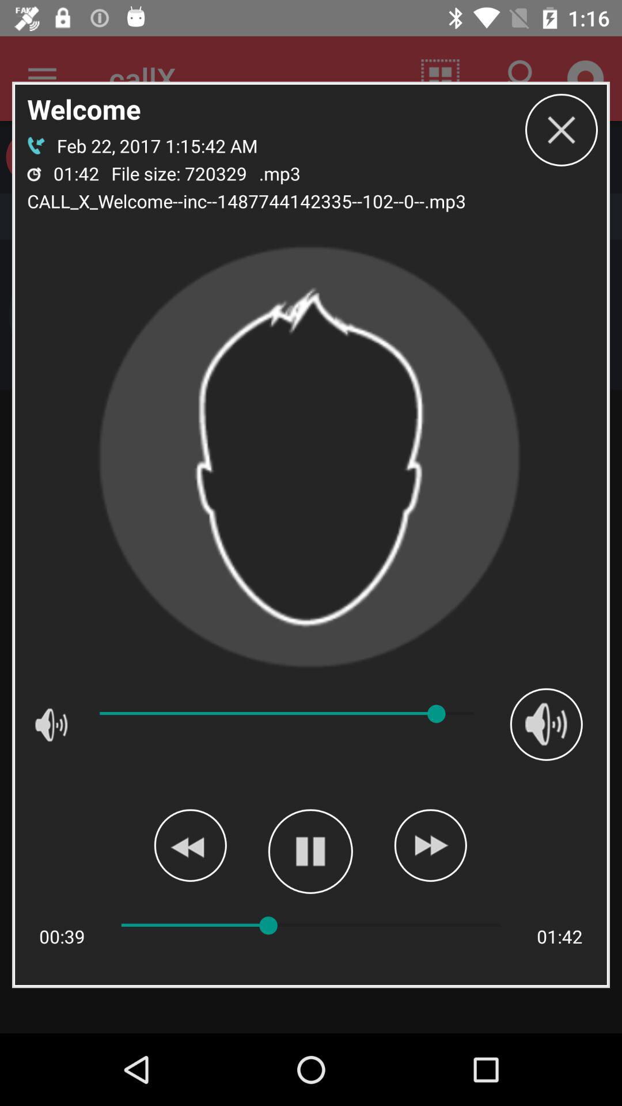  I want to click on pause audio, so click(310, 851).